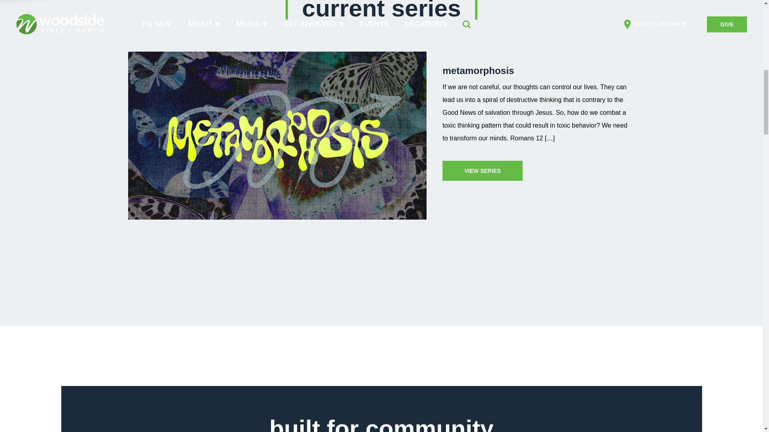 This screenshot has height=432, width=769. Describe the element at coordinates (485, 235) in the screenshot. I see `Listen on Google Podcasts` at that location.